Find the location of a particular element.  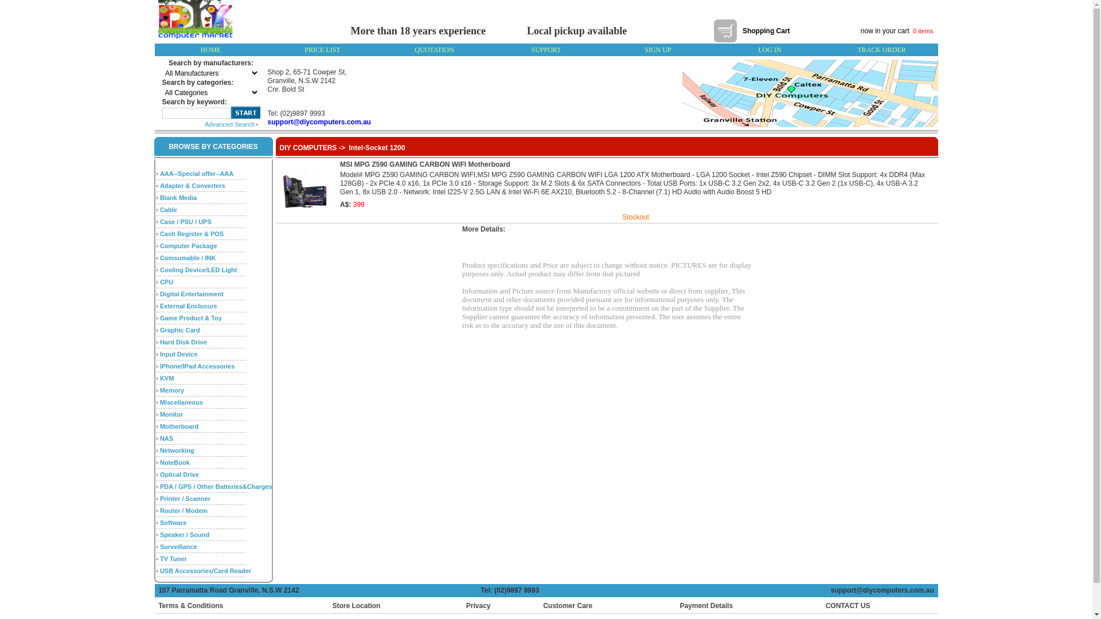

Customer Care is located at coordinates (568, 606).